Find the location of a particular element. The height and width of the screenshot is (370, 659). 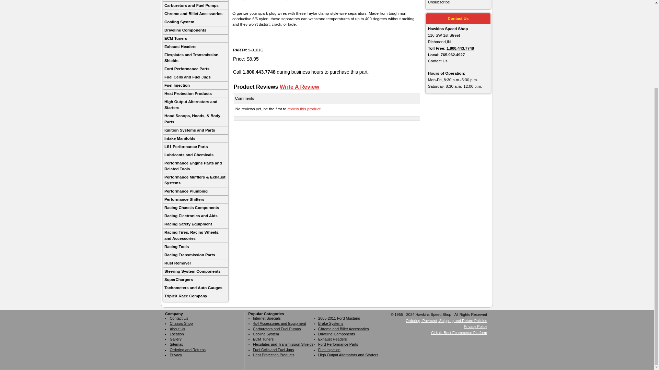

Fuel Cells and Fuel Jugs is located at coordinates (196, 77).